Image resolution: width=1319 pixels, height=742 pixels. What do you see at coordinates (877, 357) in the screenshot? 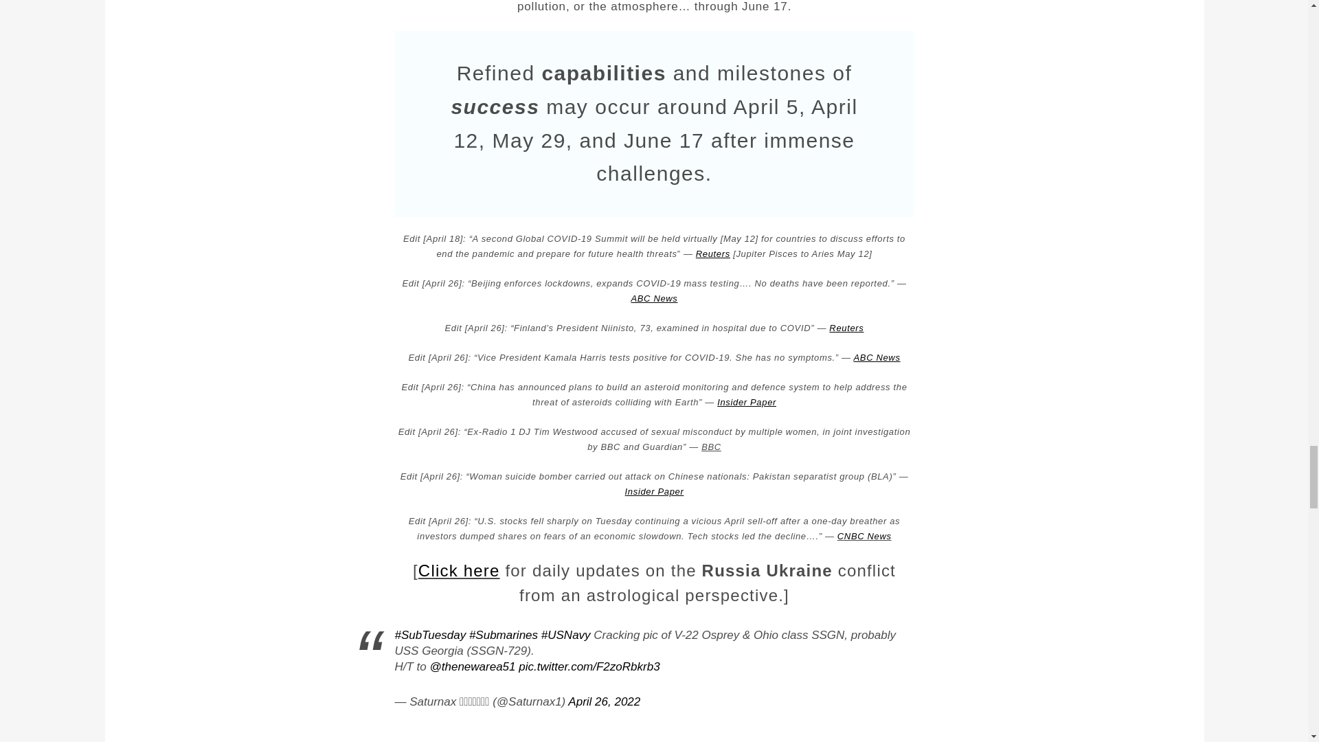
I see `ABC News` at bounding box center [877, 357].